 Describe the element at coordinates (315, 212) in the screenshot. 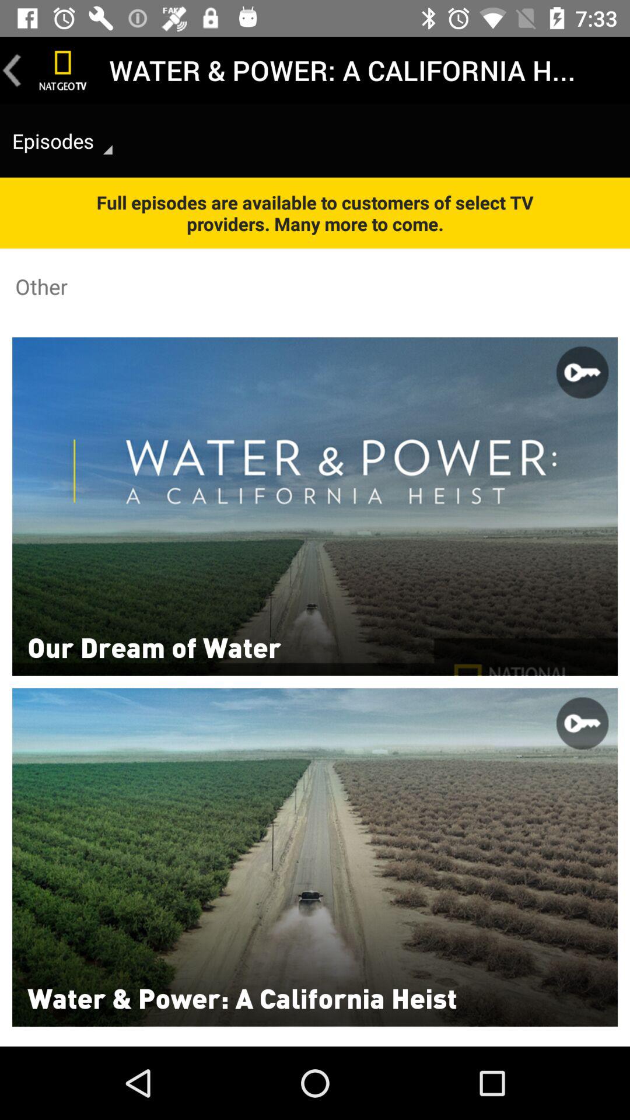

I see `click the full episodes are icon` at that location.